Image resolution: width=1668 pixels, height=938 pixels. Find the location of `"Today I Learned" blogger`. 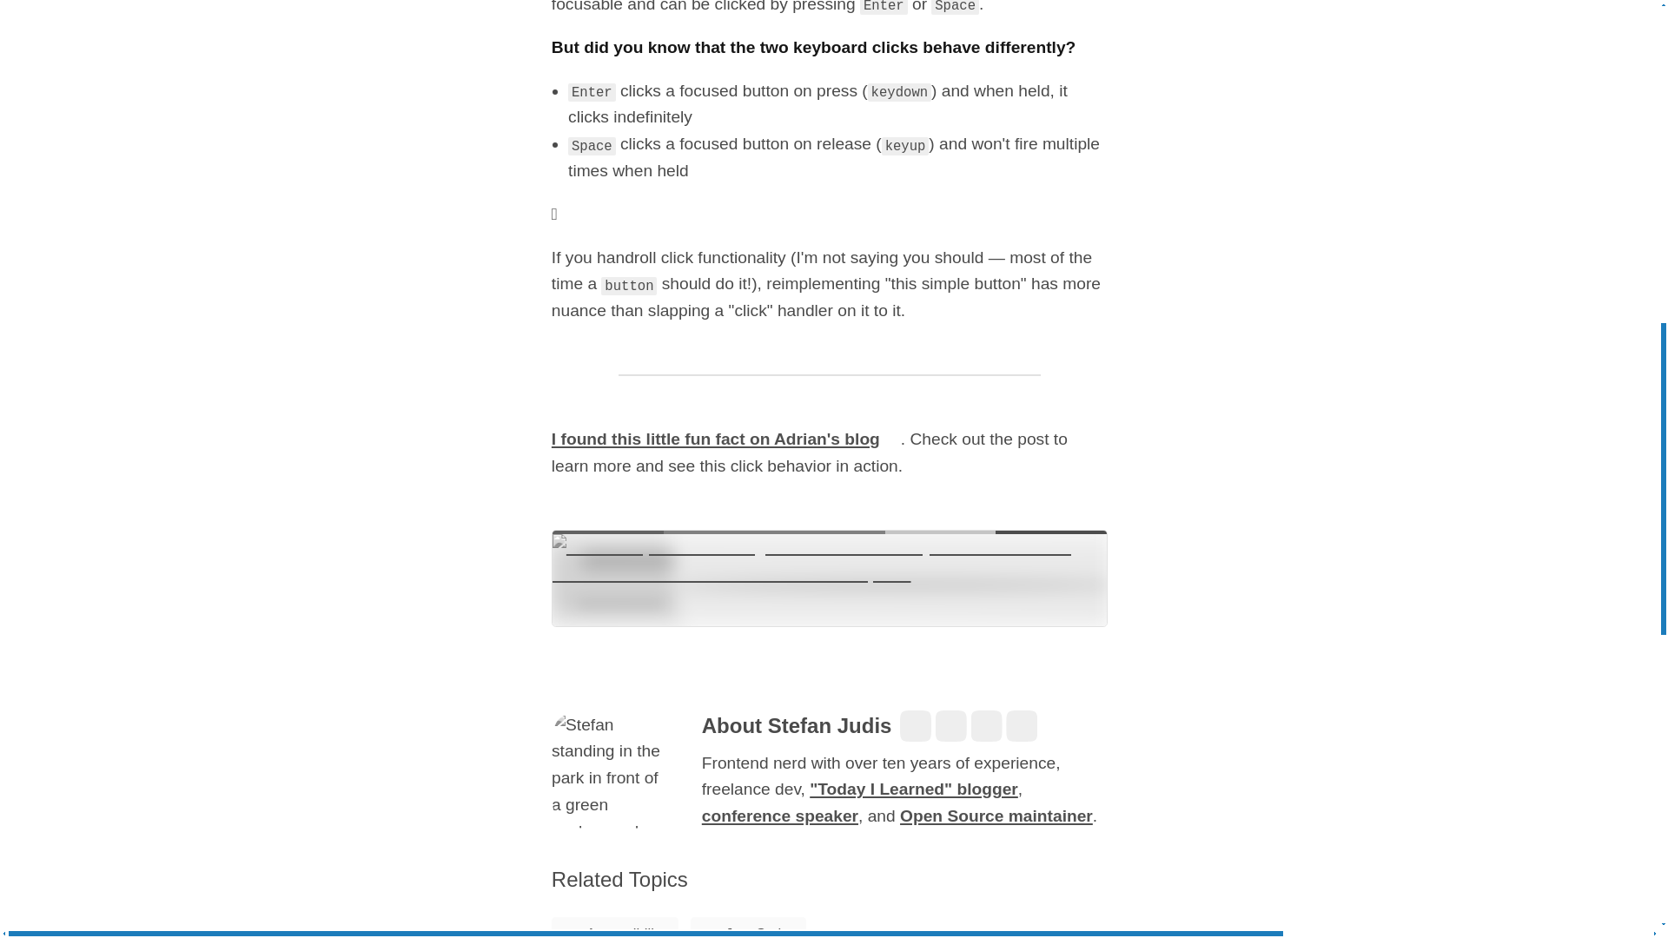

"Today I Learned" blogger is located at coordinates (913, 789).